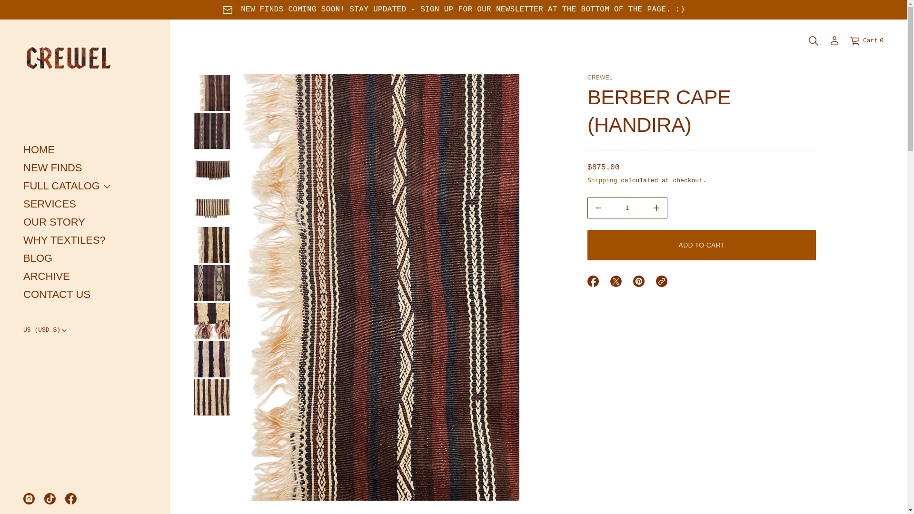 This screenshot has width=914, height=514. I want to click on BLOG, so click(50, 204).